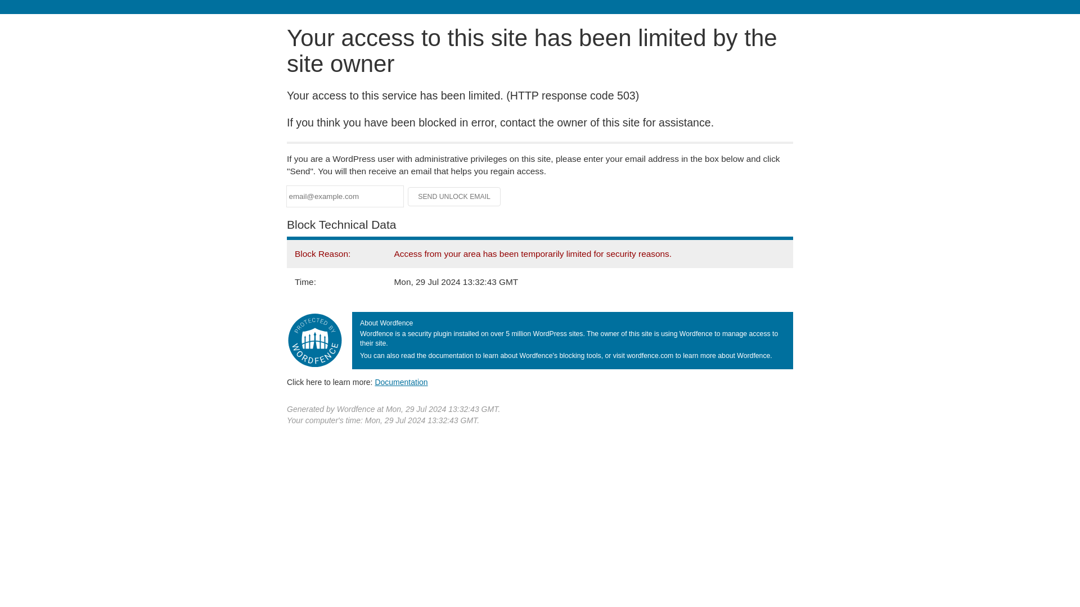 The height and width of the screenshot is (607, 1080). I want to click on Documentation, so click(401, 382).